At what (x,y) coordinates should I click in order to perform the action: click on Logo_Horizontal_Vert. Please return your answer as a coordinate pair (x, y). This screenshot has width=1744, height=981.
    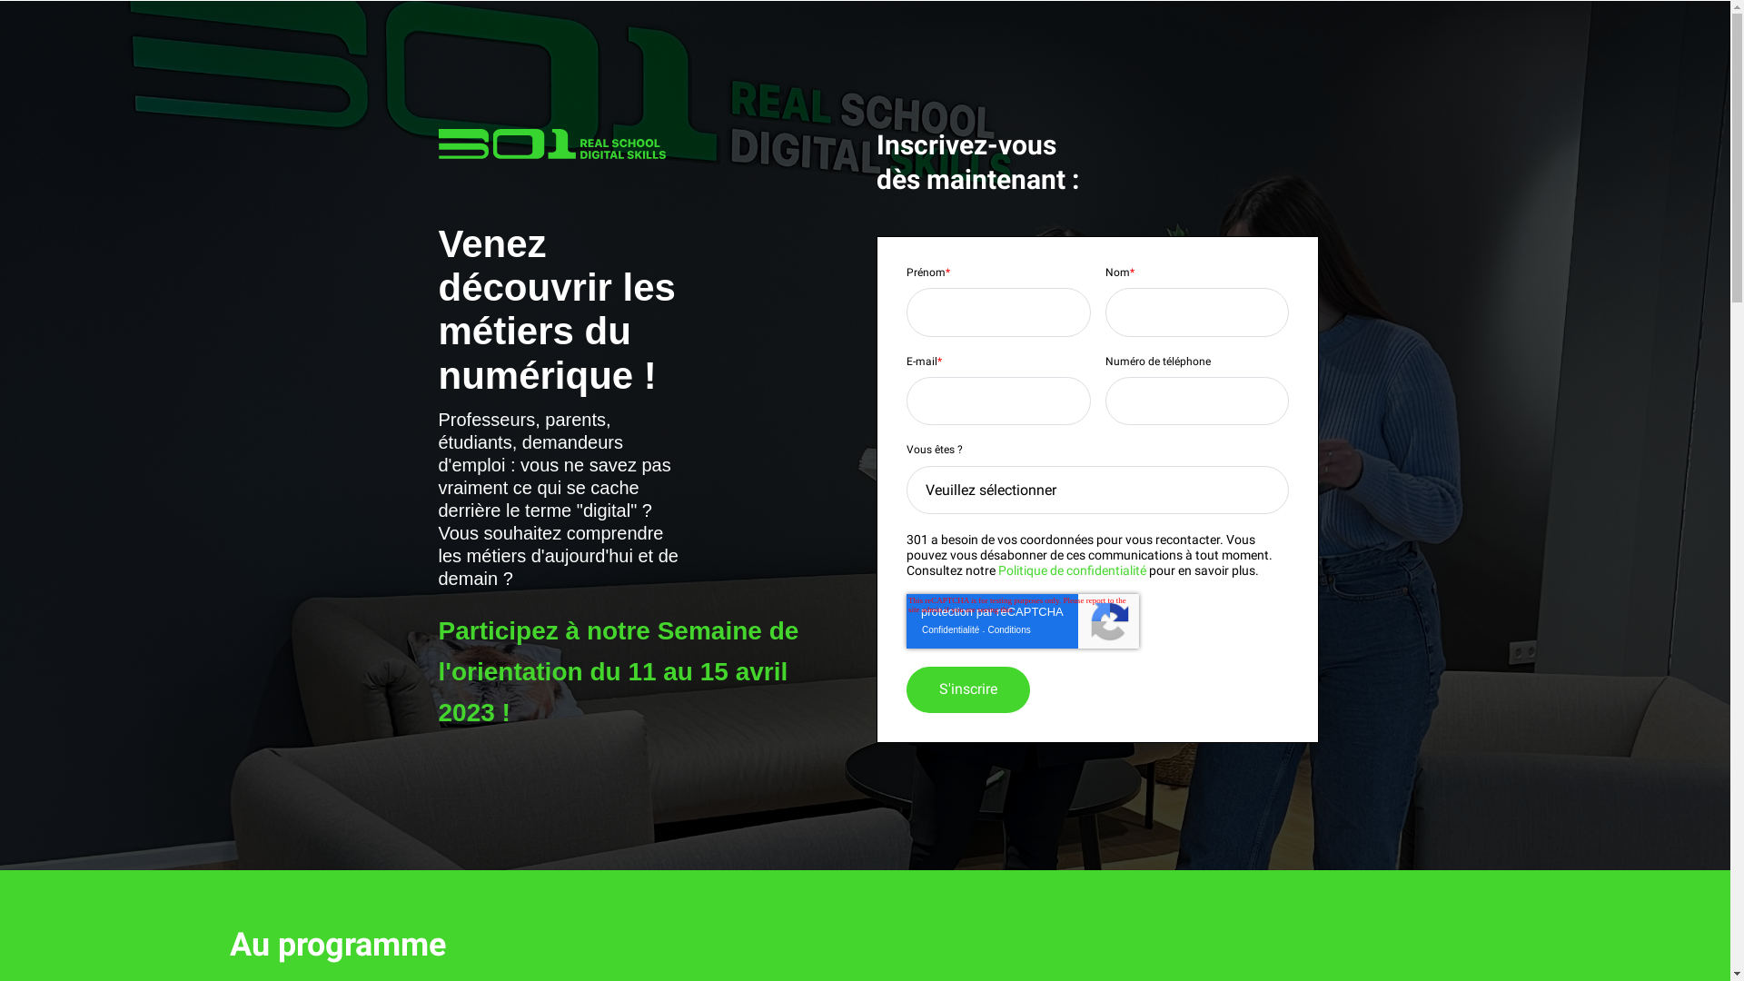
    Looking at the image, I should click on (551, 144).